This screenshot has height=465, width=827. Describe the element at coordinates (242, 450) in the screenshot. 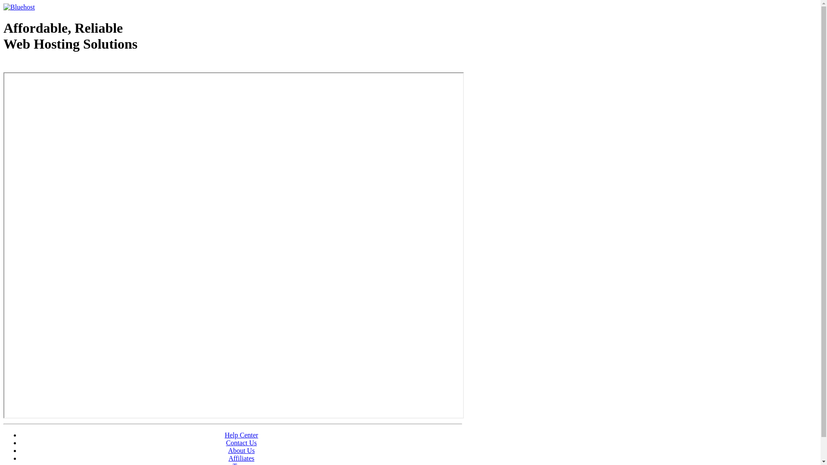

I see `About Us` at that location.